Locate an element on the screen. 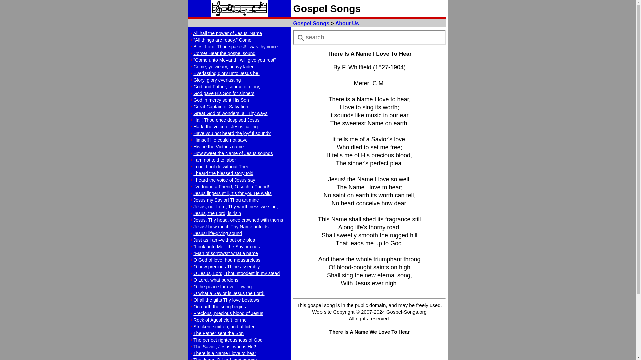 This screenshot has width=641, height=360. Come! Hear the gospel sound is located at coordinates (224, 53).